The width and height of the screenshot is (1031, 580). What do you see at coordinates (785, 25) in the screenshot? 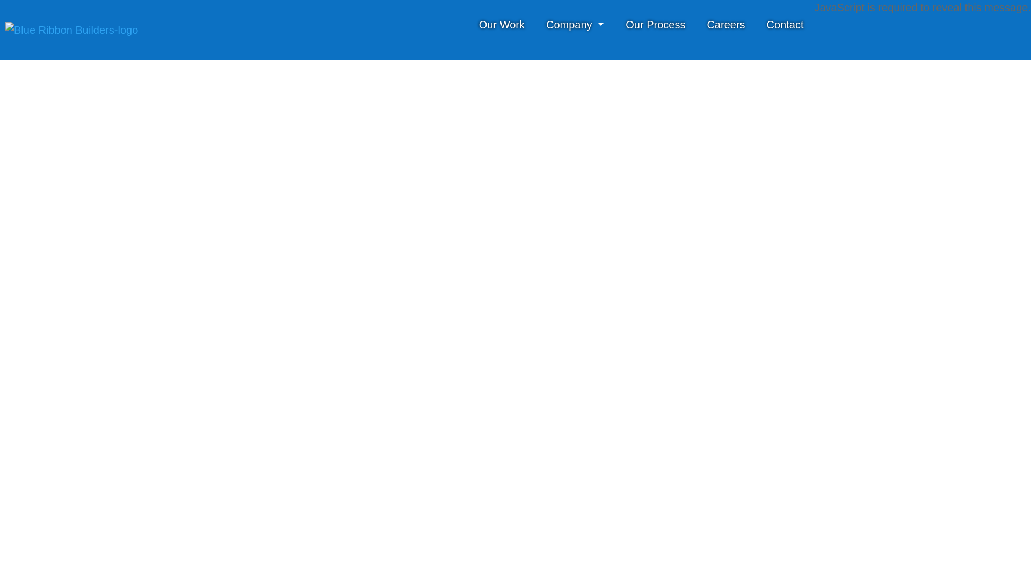
I see `Contact` at bounding box center [785, 25].